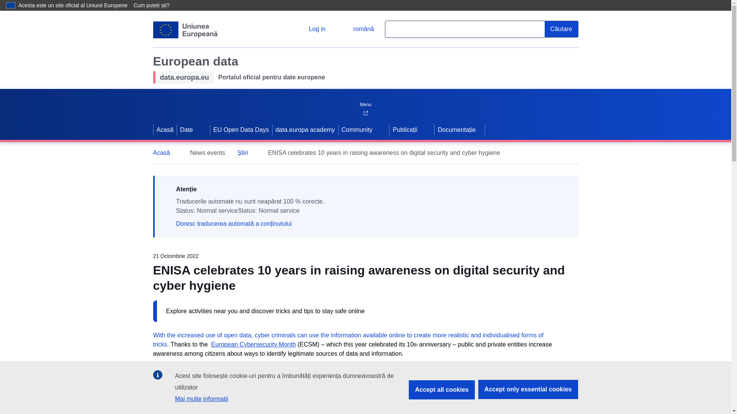 Image resolution: width=737 pixels, height=414 pixels. What do you see at coordinates (241, 130) in the screenshot?
I see `EU Open Data Days` at bounding box center [241, 130].